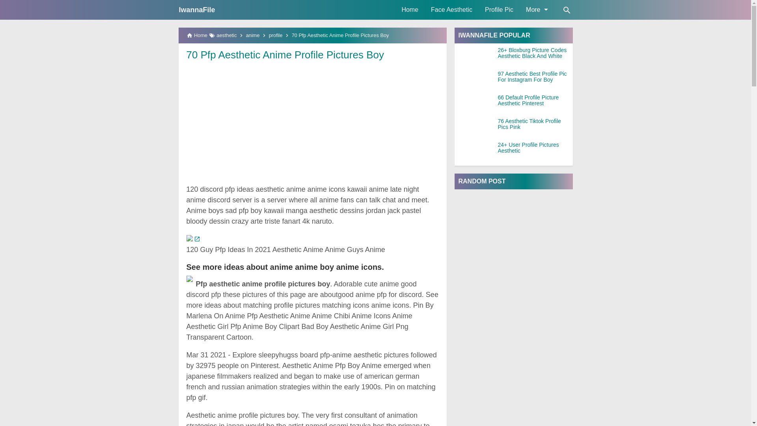 The height and width of the screenshot is (426, 757). What do you see at coordinates (451, 9) in the screenshot?
I see `Face Aesthetic` at bounding box center [451, 9].